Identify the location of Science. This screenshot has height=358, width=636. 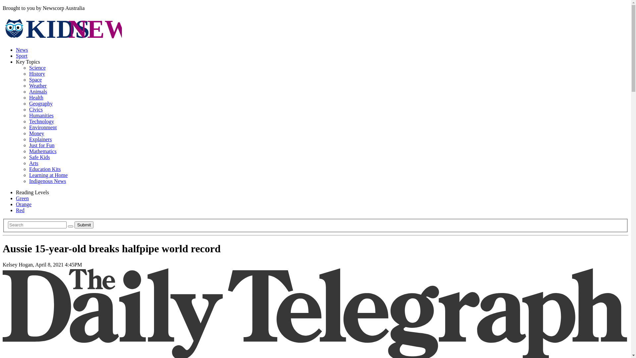
(37, 68).